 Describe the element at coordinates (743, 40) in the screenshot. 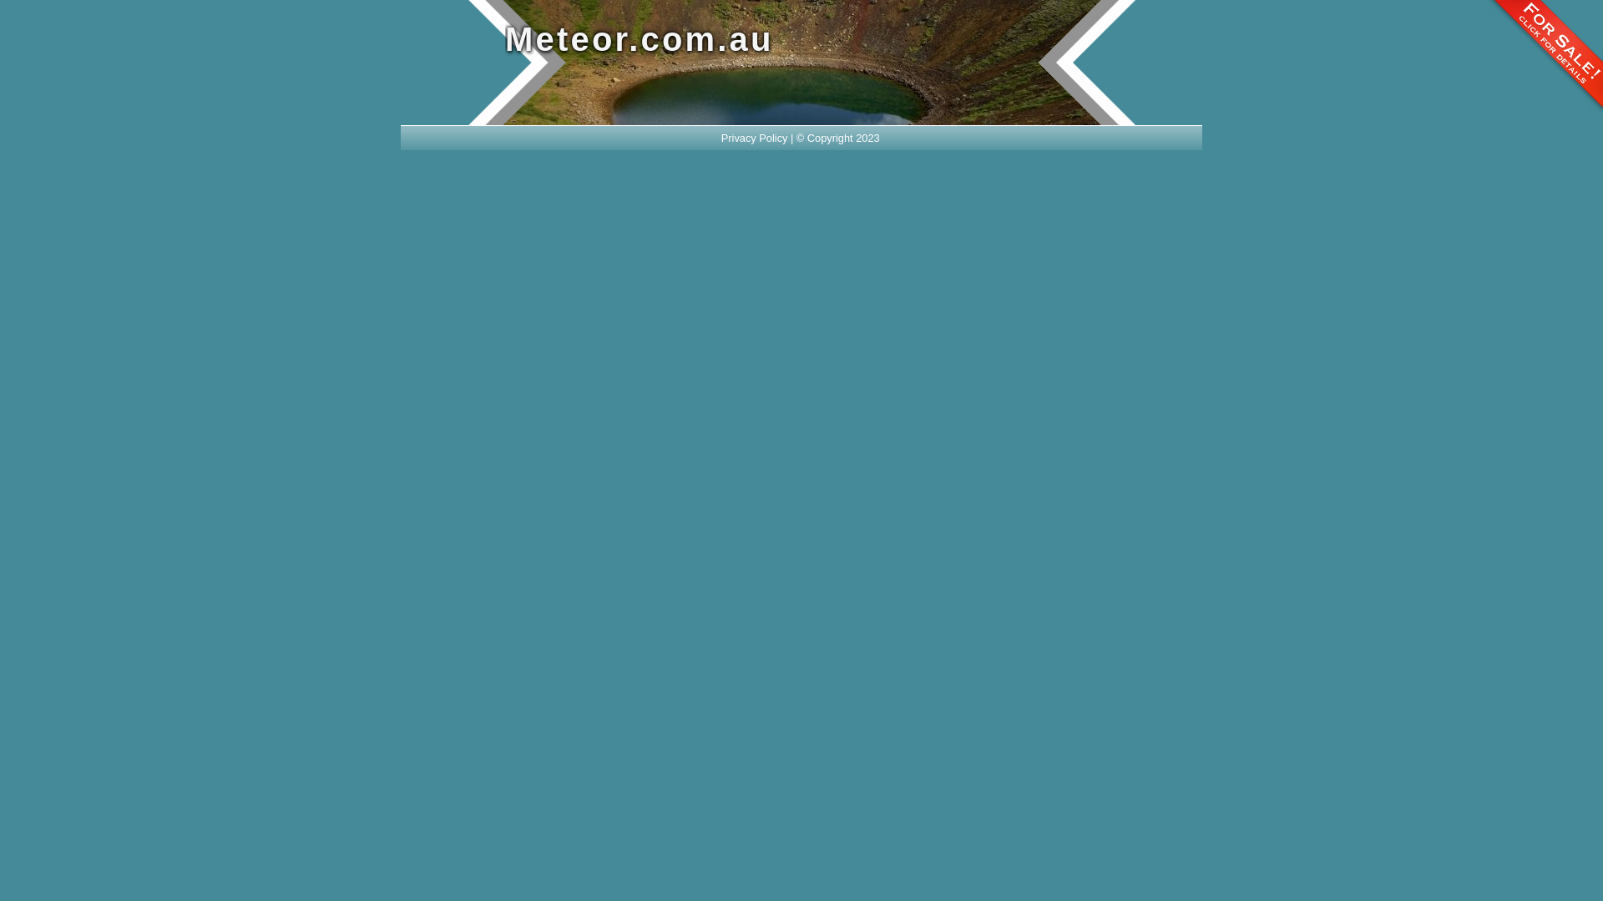

I see `Meteor.com.au` at that location.